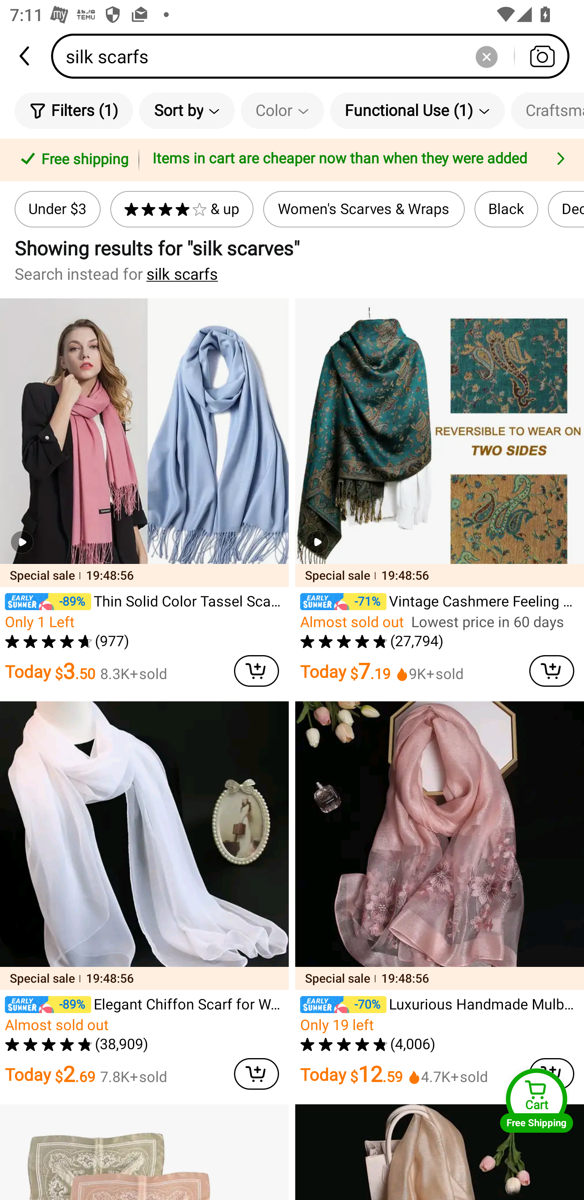  What do you see at coordinates (506, 209) in the screenshot?
I see `Black` at bounding box center [506, 209].